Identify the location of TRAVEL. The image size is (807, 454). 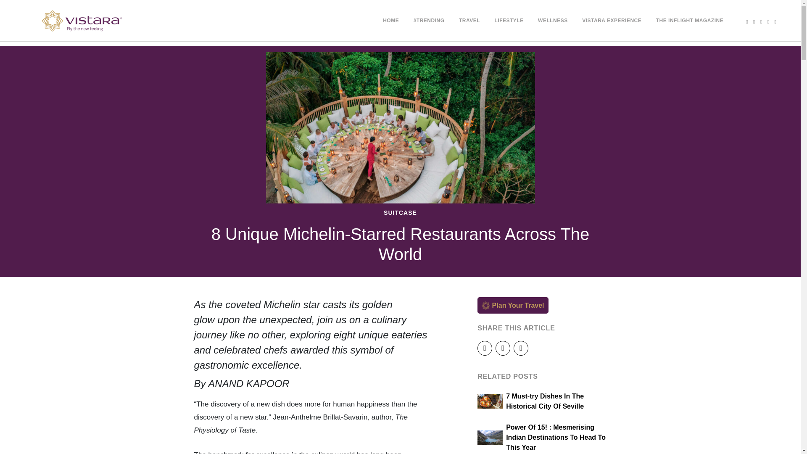
(469, 21).